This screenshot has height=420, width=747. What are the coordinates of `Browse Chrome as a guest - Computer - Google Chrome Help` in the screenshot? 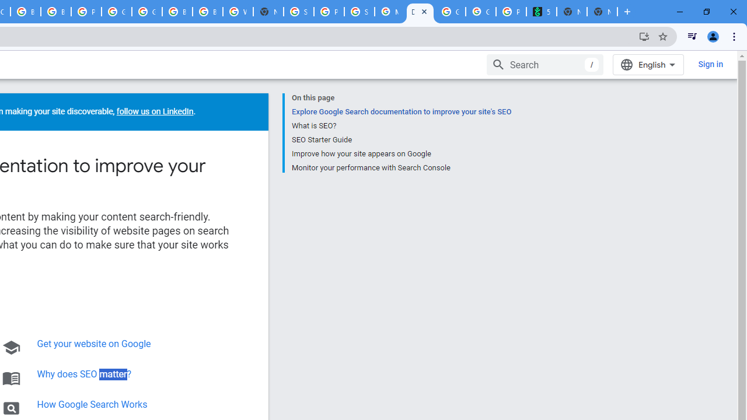 It's located at (177, 12).